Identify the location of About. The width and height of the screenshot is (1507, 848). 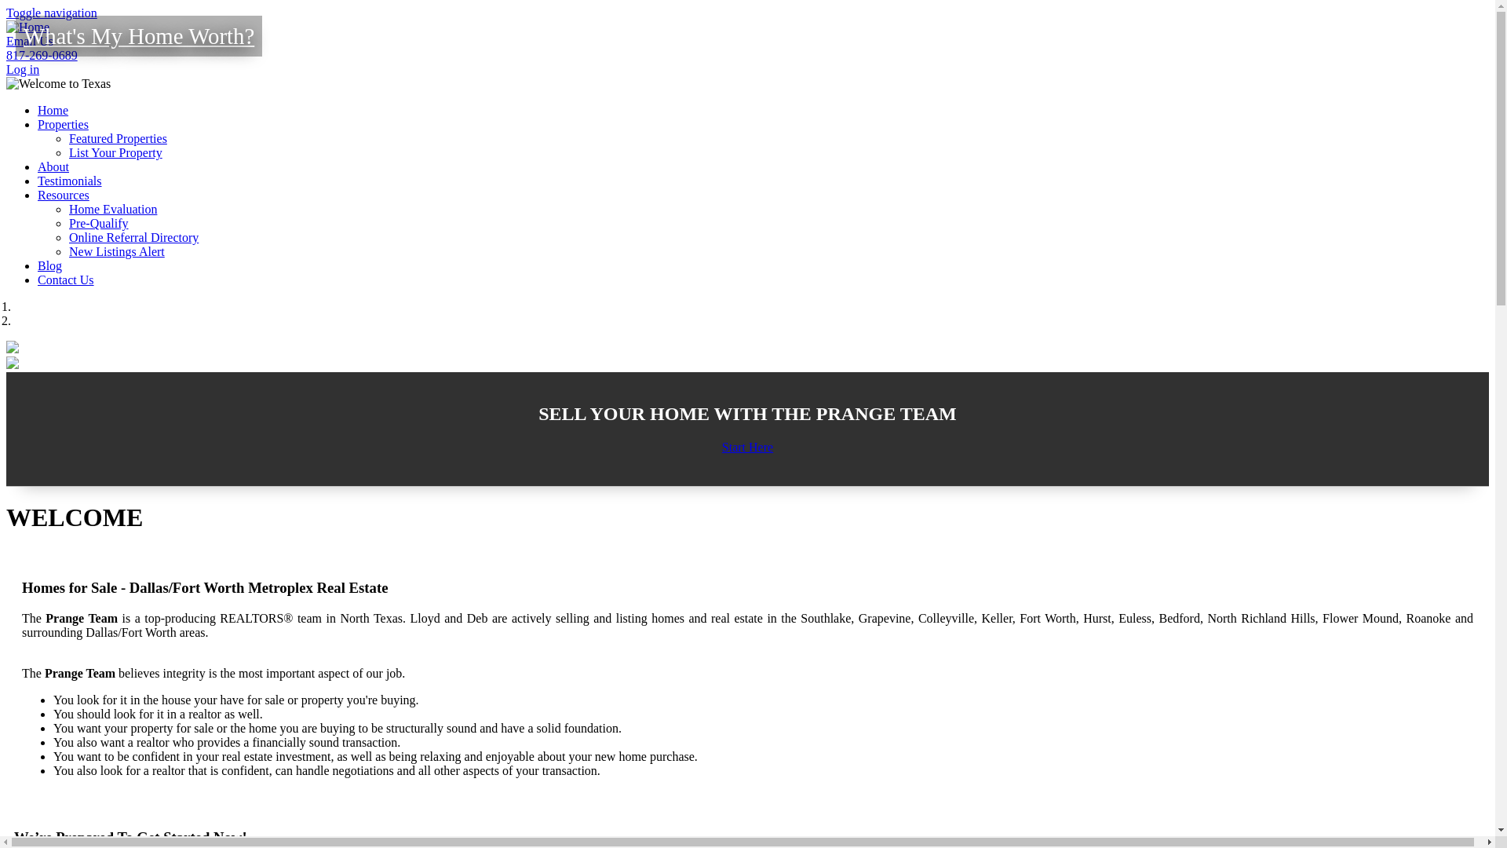
(53, 166).